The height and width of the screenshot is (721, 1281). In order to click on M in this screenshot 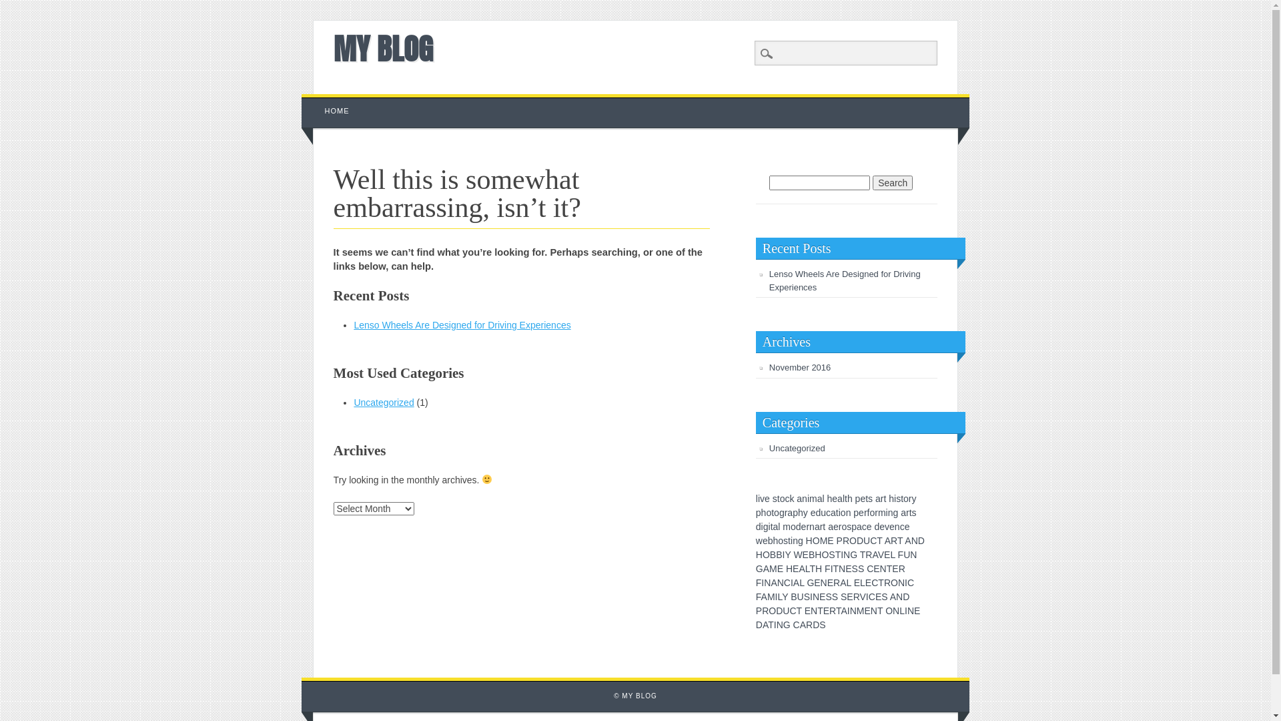, I will do `click(771, 597)`.